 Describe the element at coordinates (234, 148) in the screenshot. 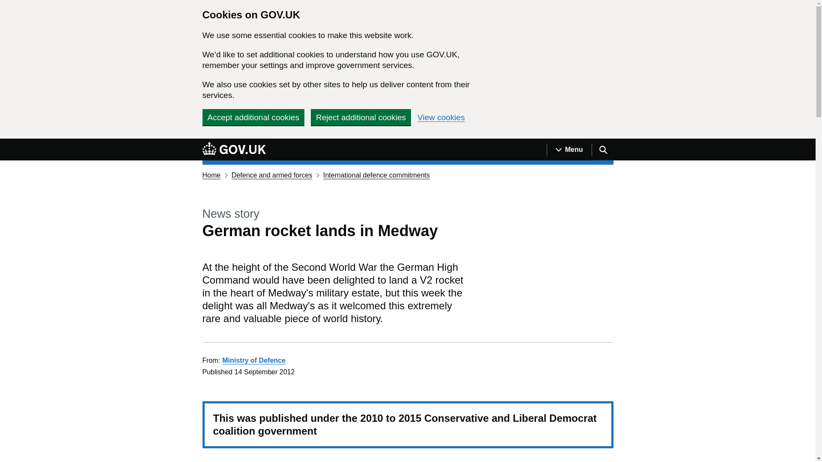

I see `GOV.UK` at that location.